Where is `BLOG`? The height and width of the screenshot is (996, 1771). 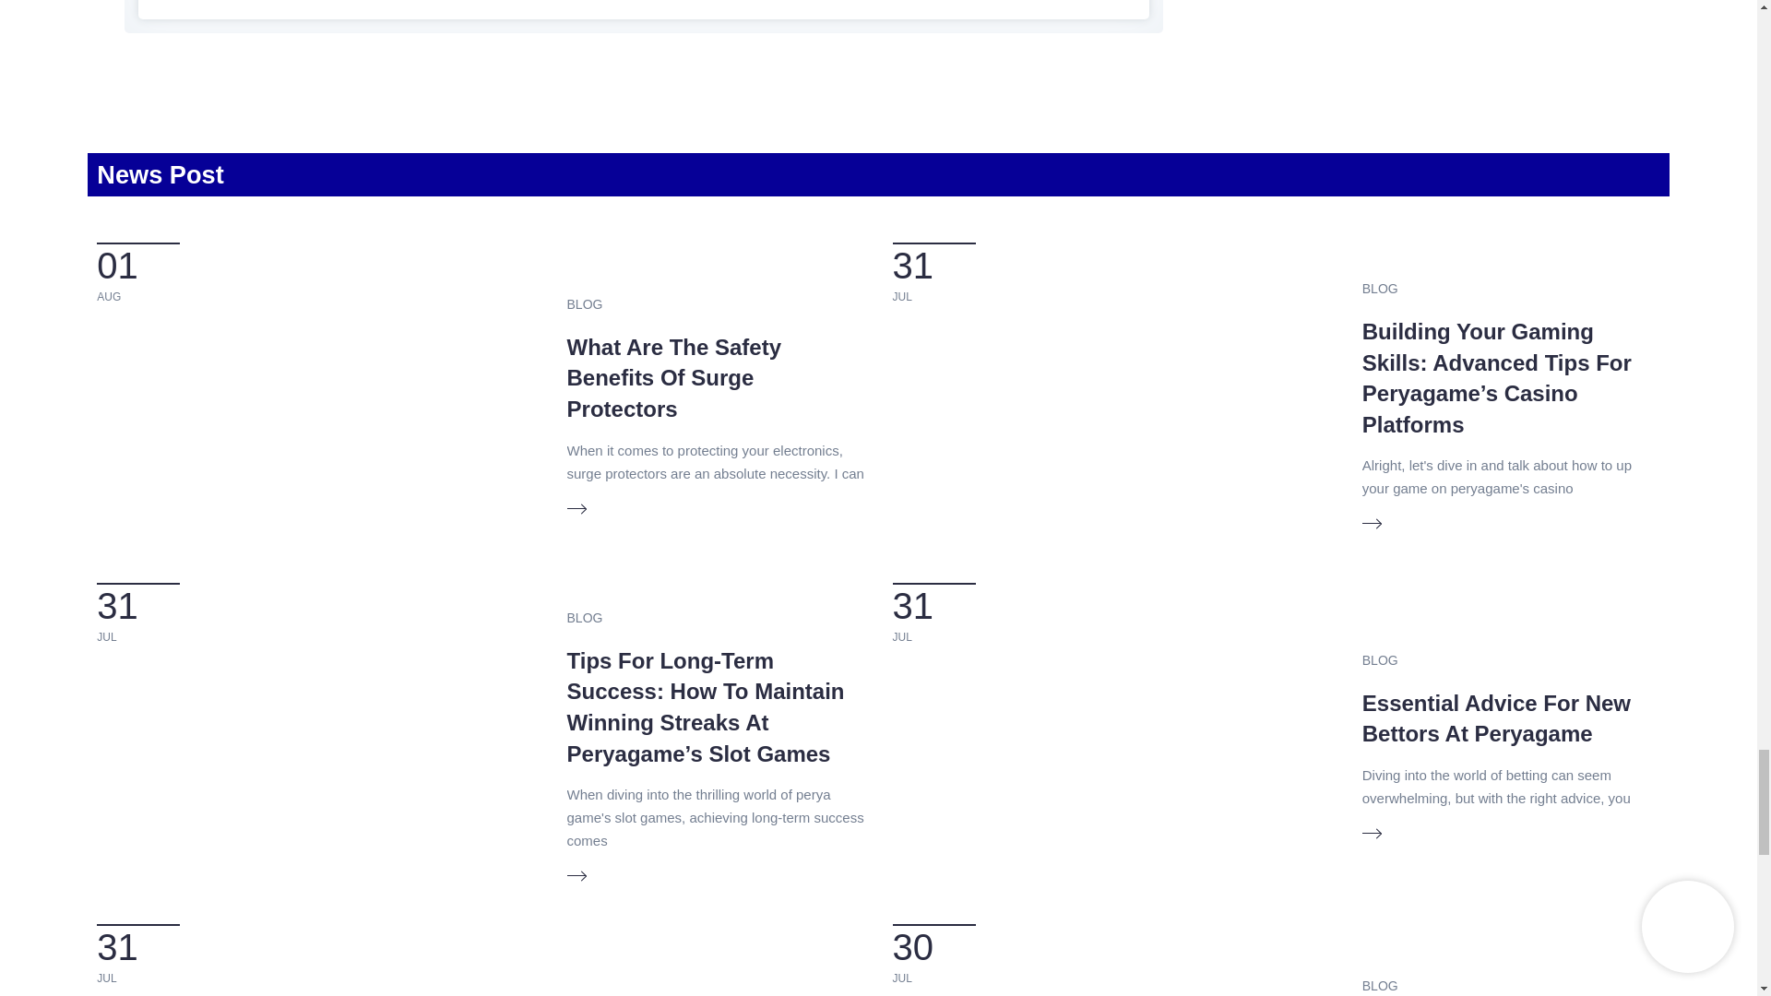
BLOG is located at coordinates (585, 994).